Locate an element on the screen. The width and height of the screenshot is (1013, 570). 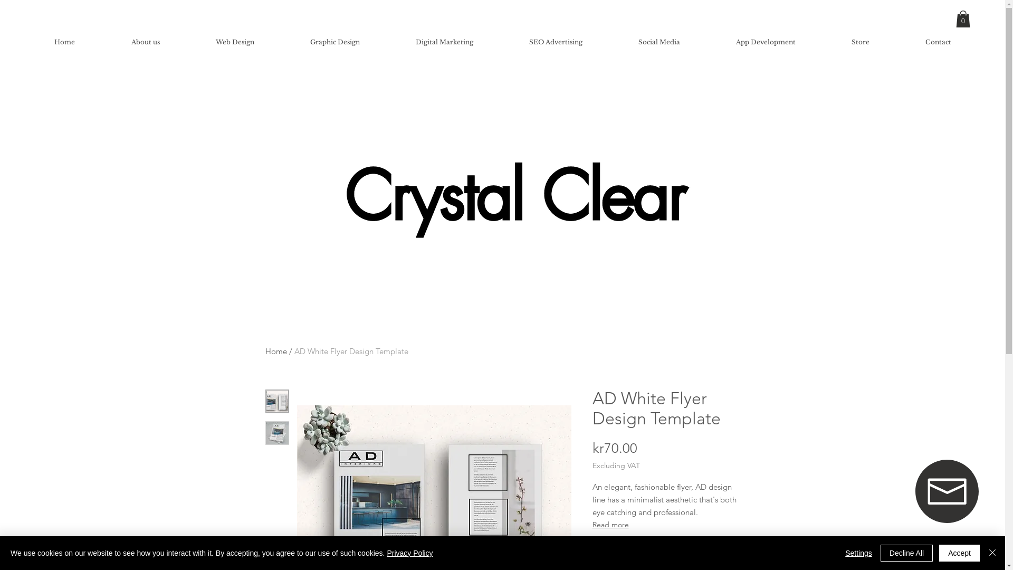
0 is located at coordinates (963, 19).